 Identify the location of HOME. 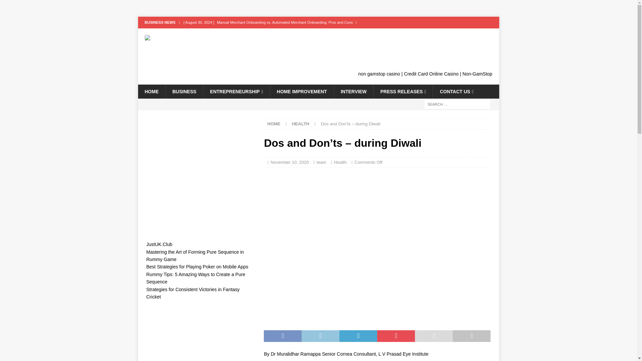
(151, 91).